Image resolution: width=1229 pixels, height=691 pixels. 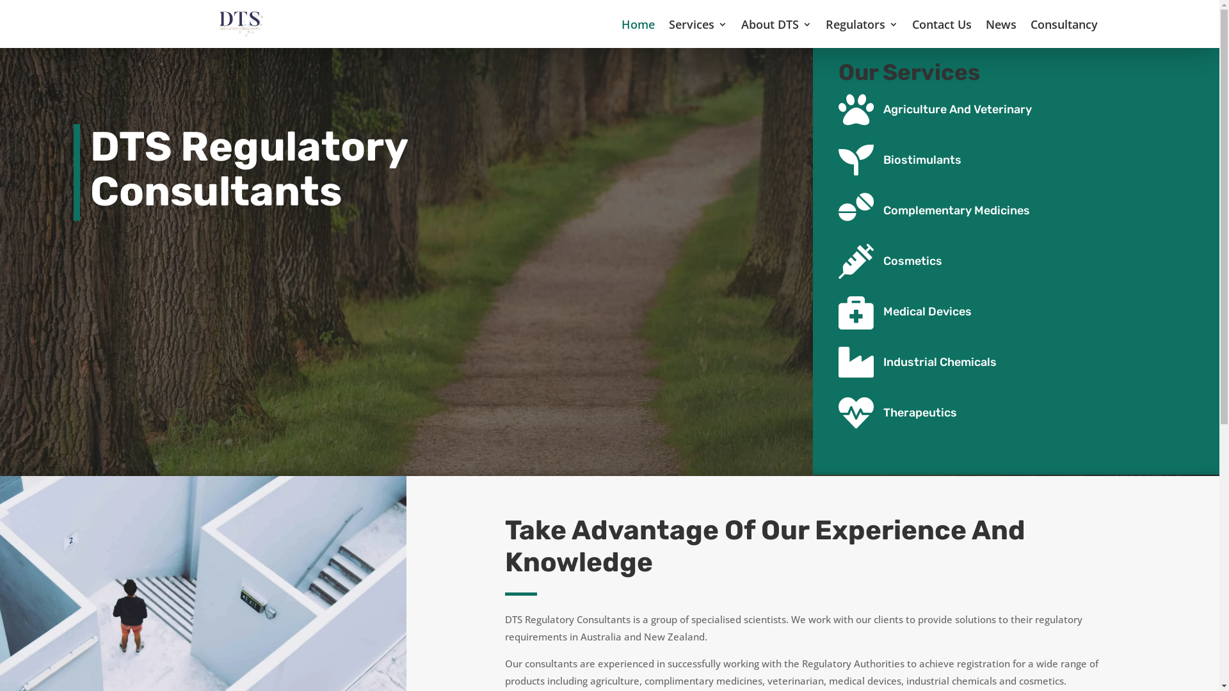 I want to click on Cosmetics, so click(x=913, y=261).